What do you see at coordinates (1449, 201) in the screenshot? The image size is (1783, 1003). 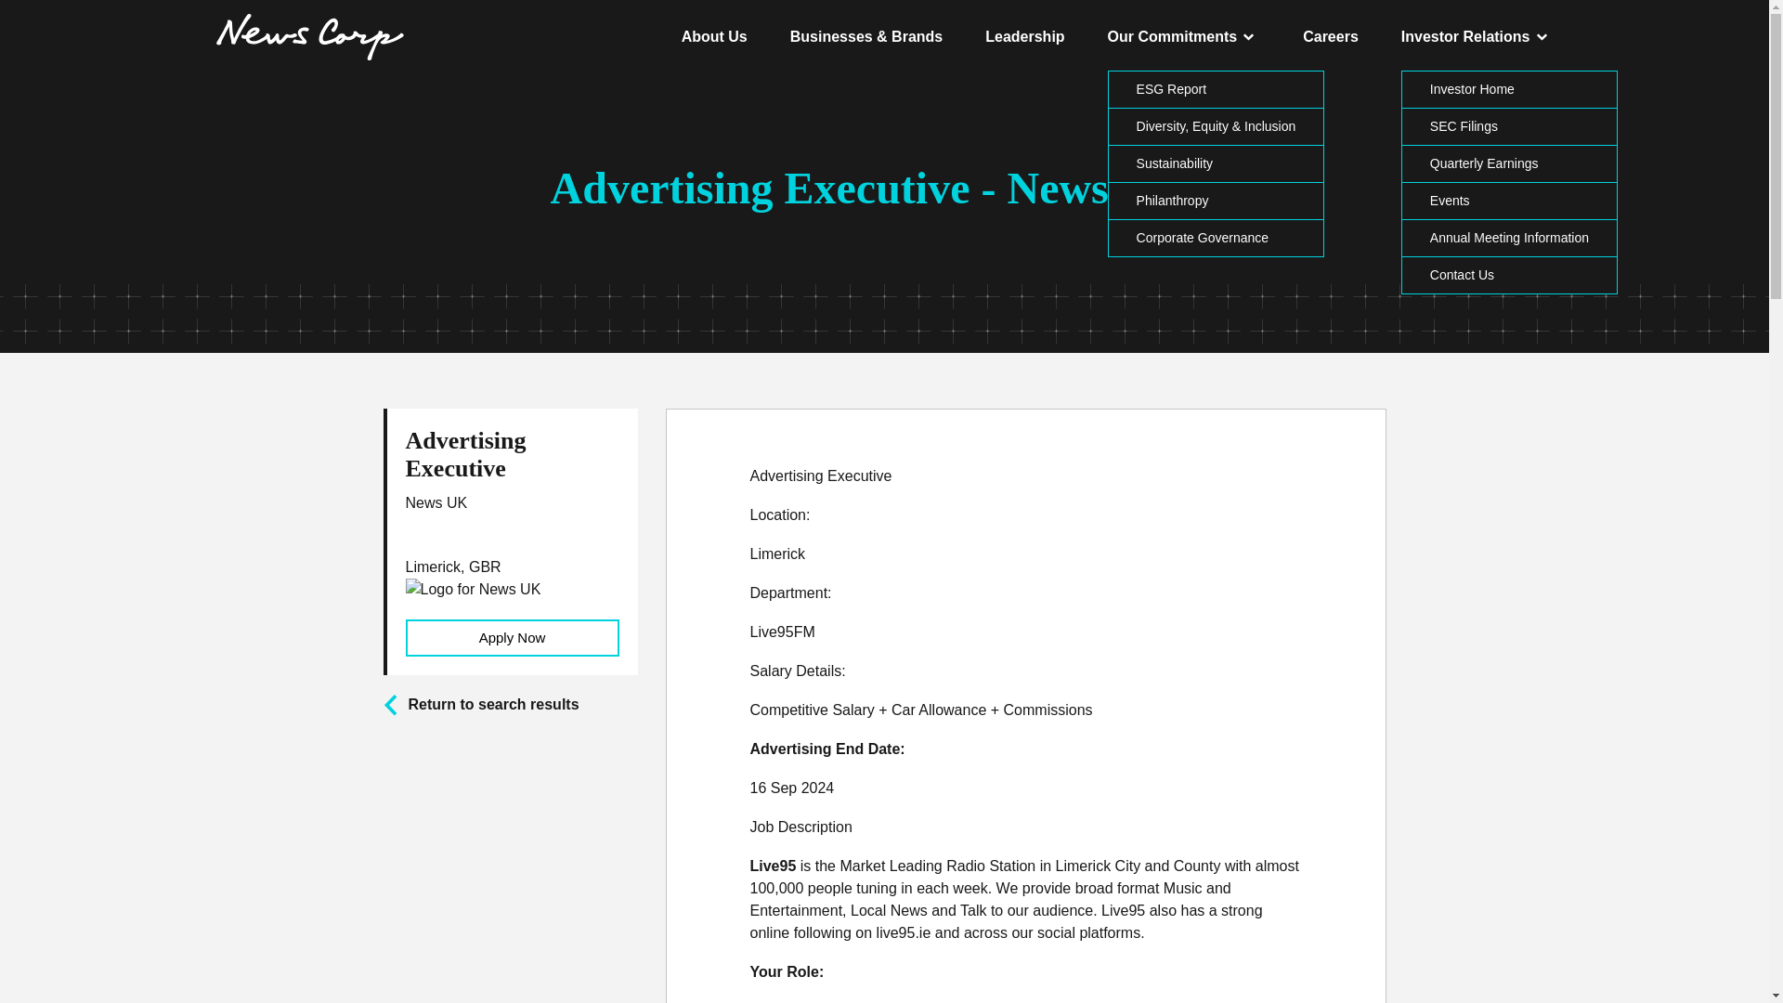 I see `Events` at bounding box center [1449, 201].